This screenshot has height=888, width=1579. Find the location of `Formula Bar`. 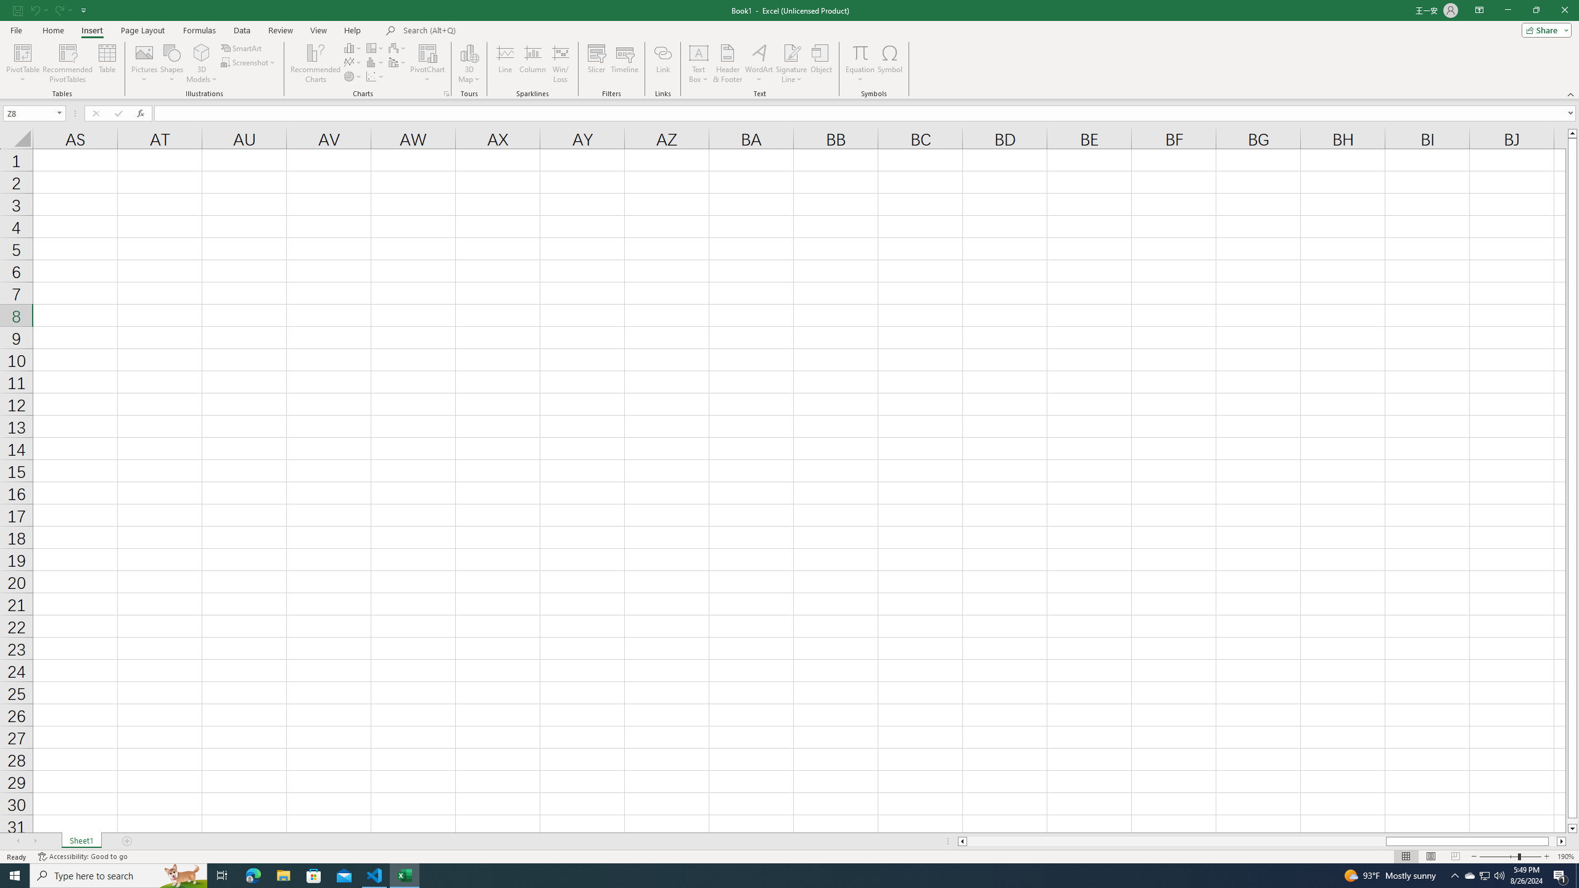

Formula Bar is located at coordinates (866, 113).